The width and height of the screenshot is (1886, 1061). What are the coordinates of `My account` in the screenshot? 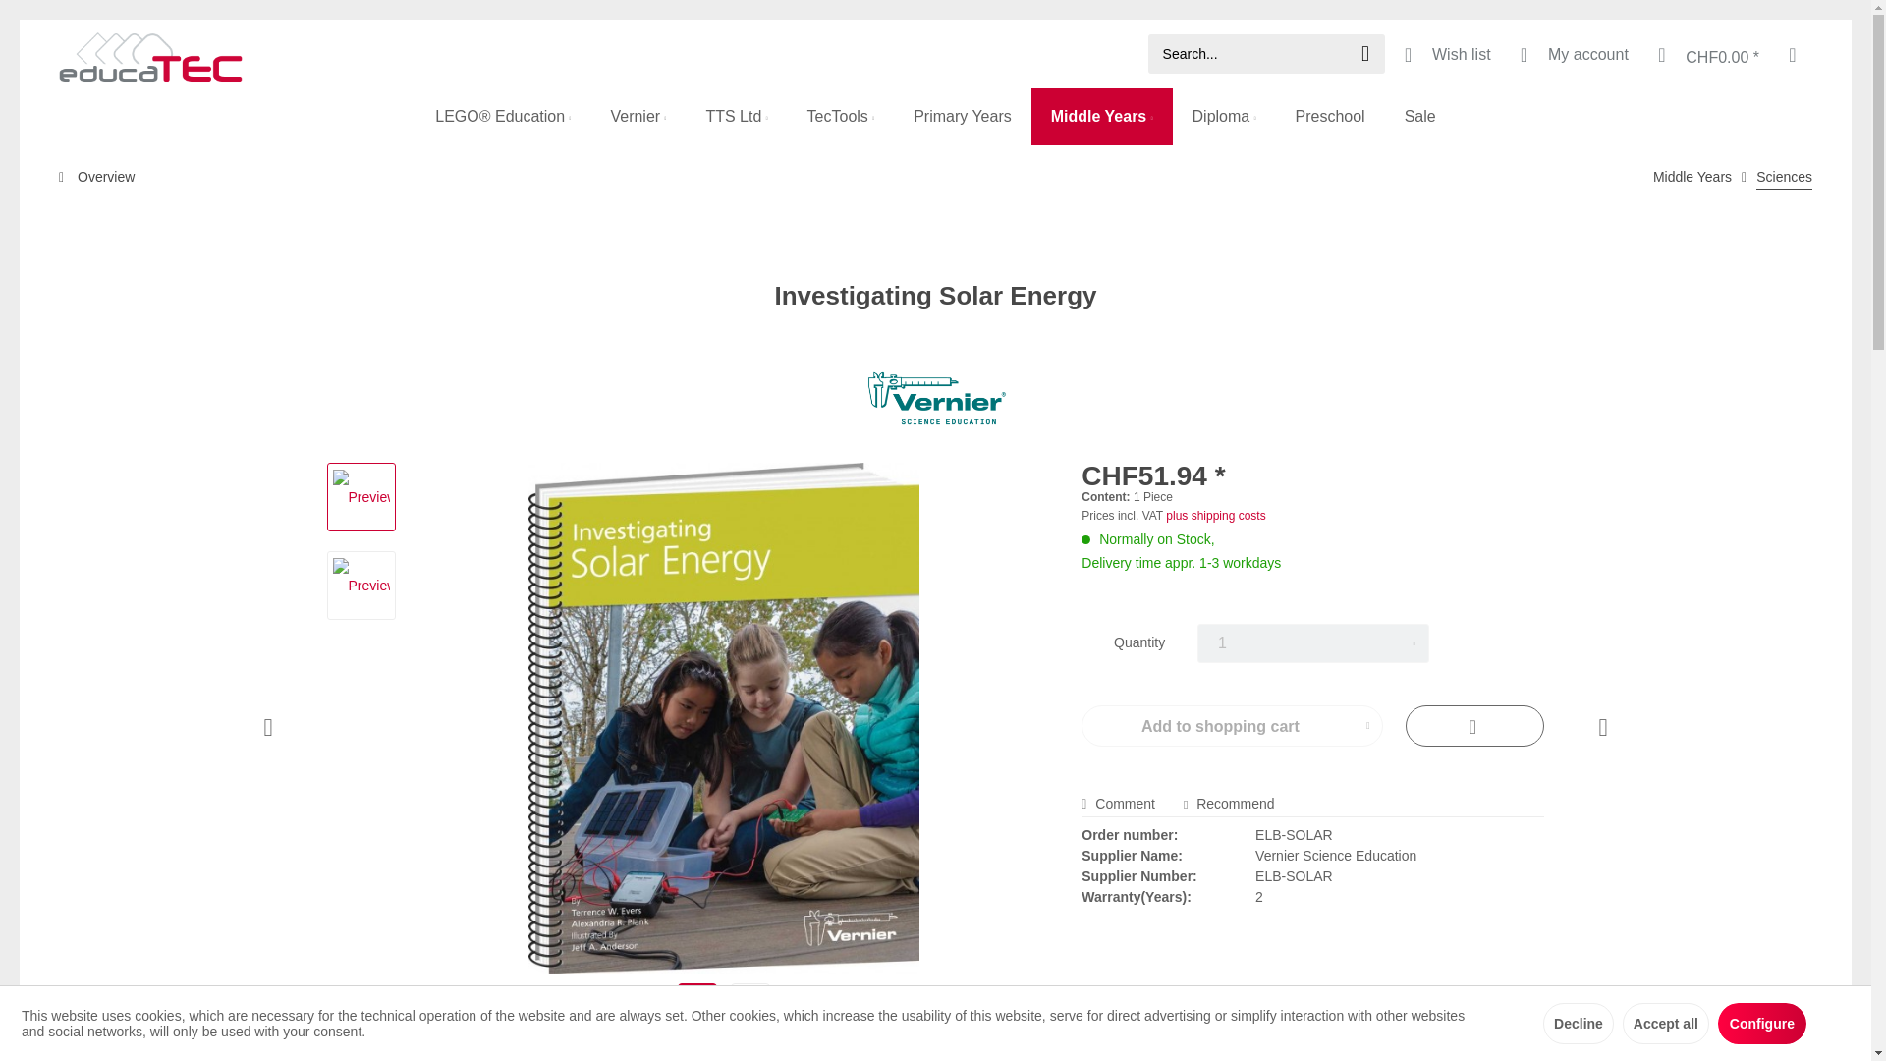 It's located at (1572, 53).